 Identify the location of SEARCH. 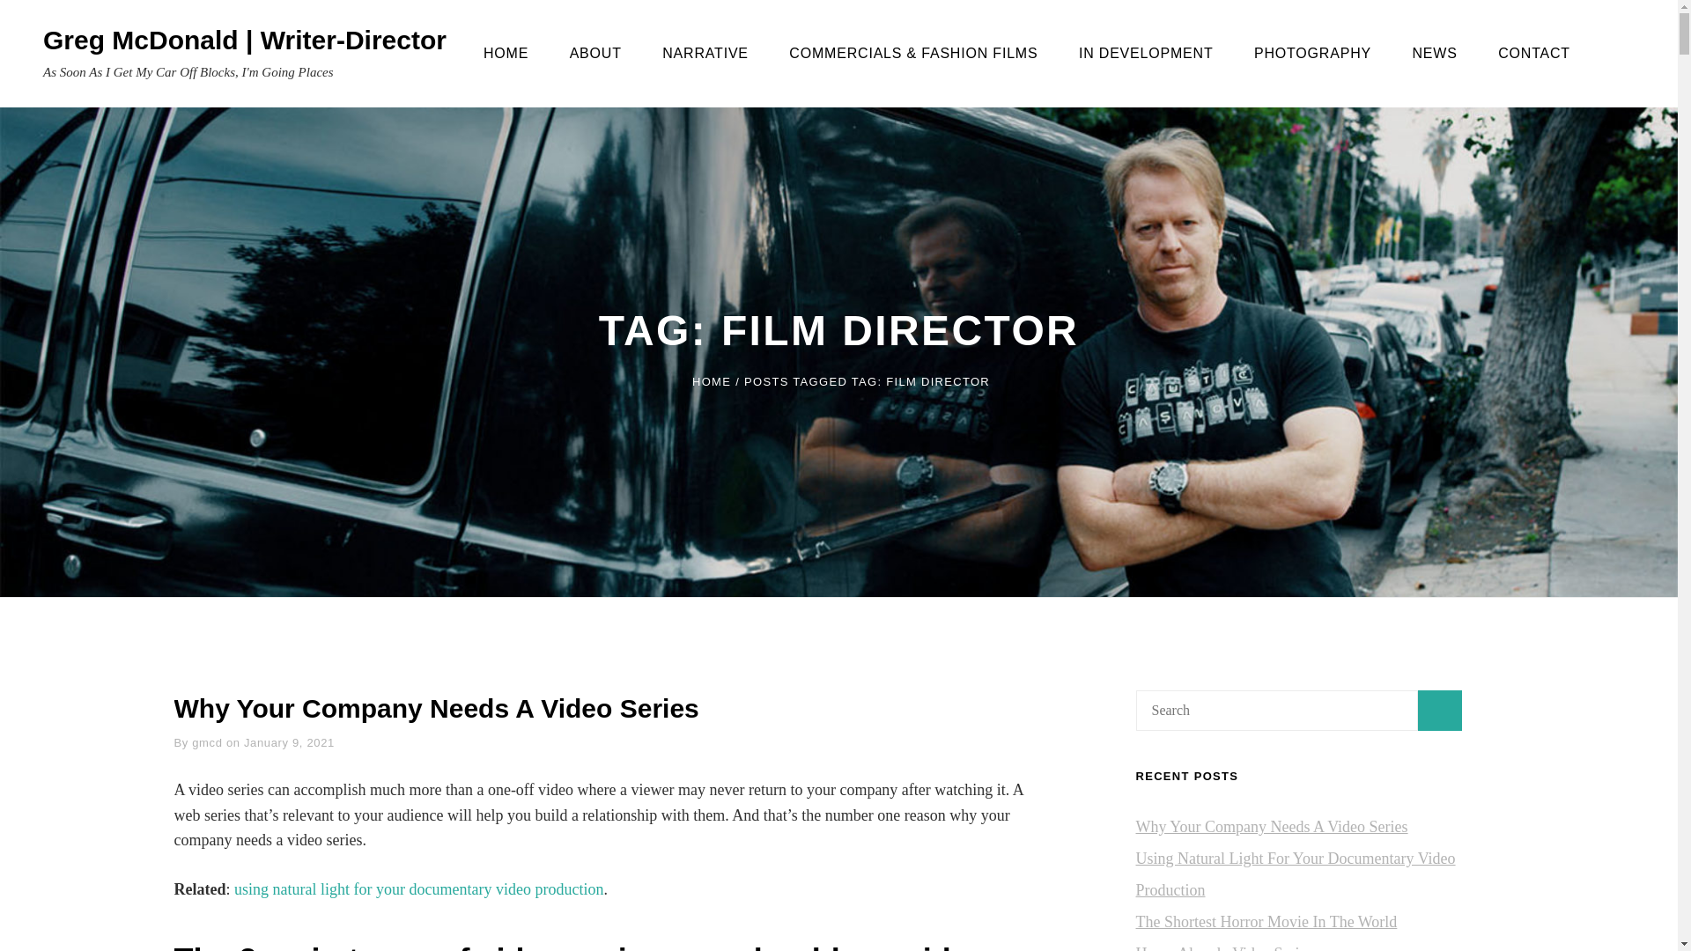
(1626, 53).